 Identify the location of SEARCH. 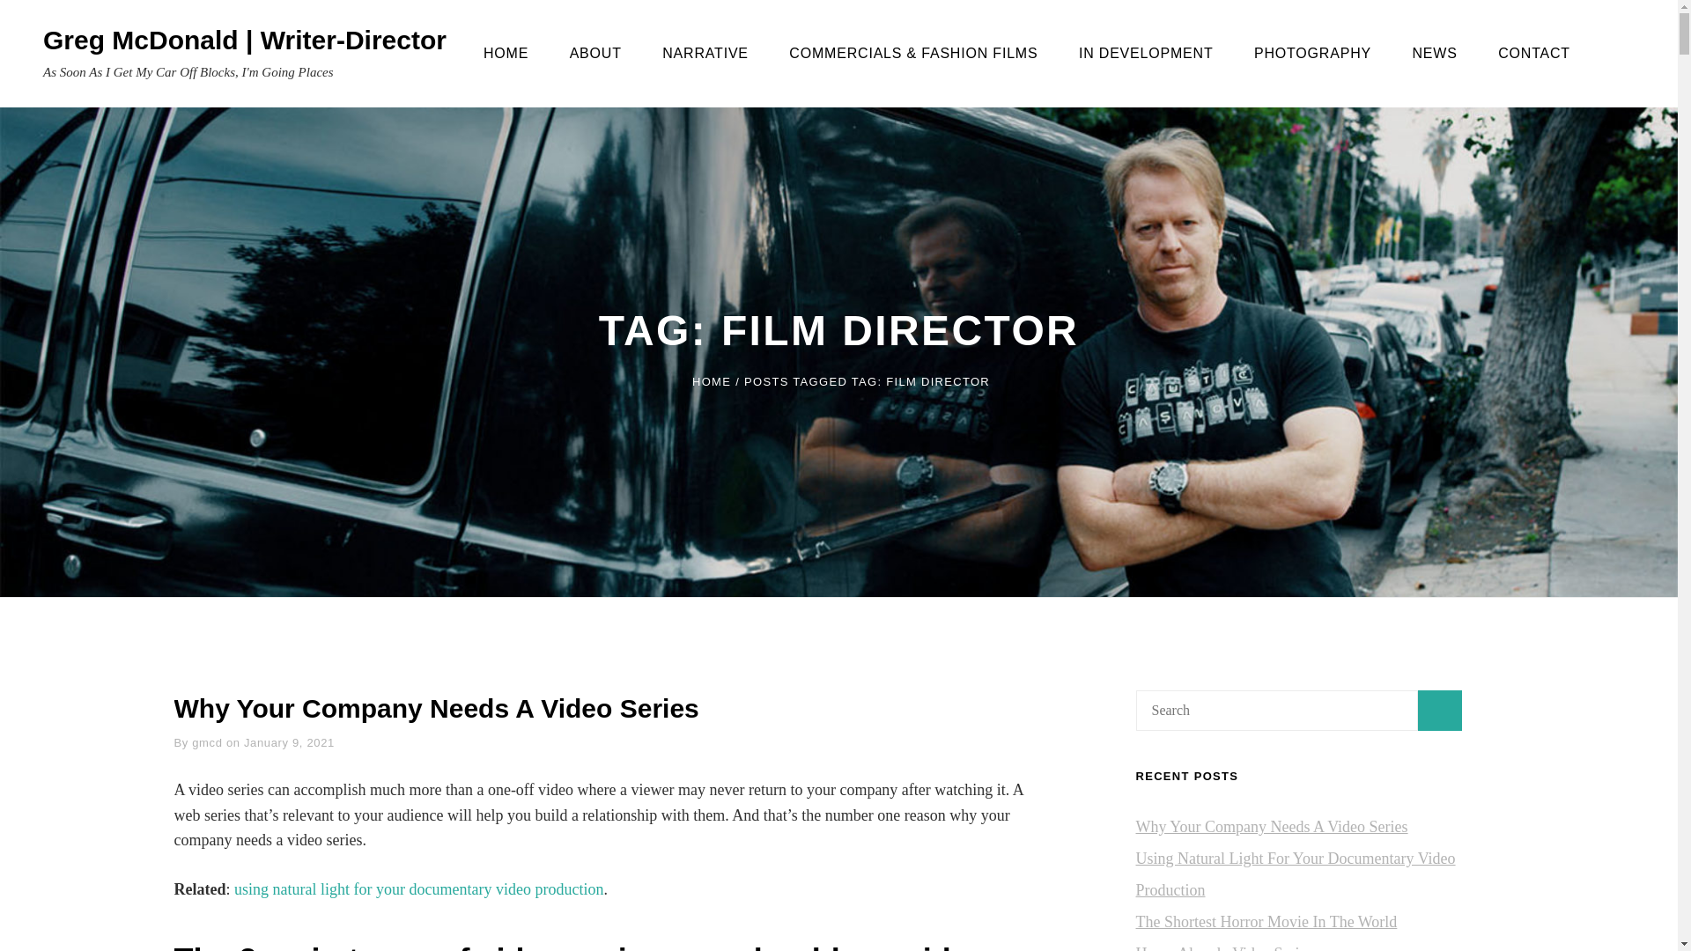
(1626, 53).